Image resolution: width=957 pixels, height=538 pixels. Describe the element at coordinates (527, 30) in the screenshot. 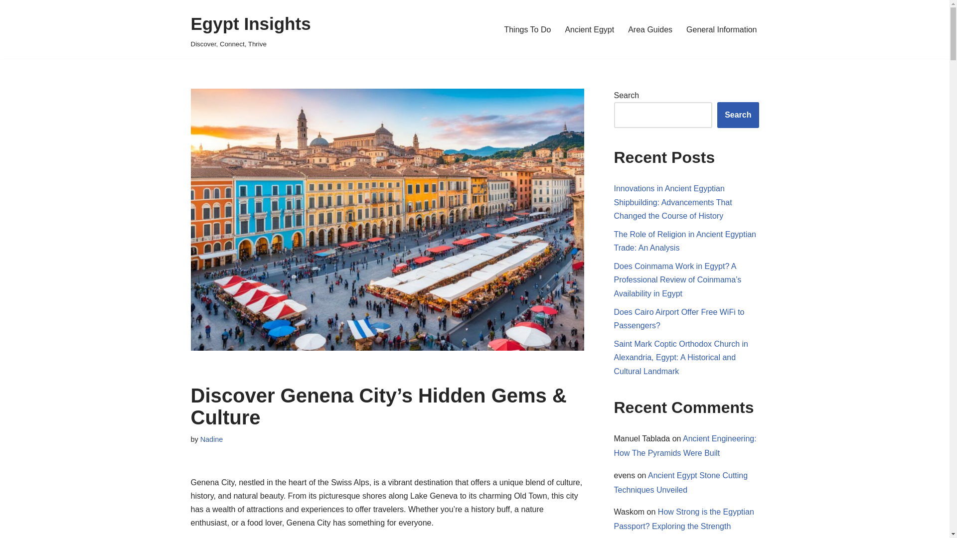

I see `Navigation Menu` at that location.